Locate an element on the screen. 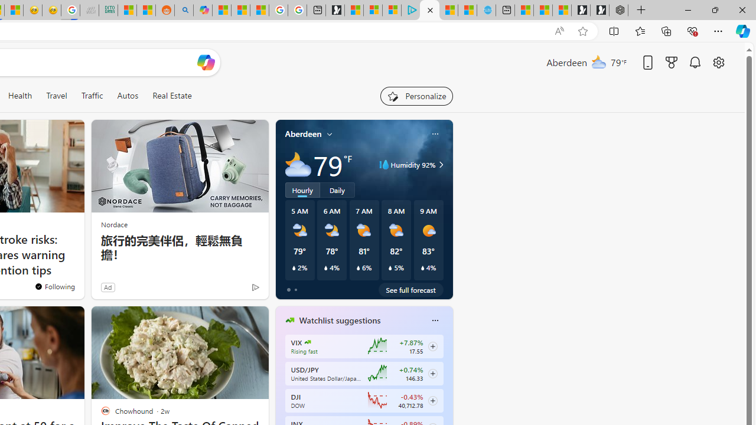  Hide this story is located at coordinates (233, 320).